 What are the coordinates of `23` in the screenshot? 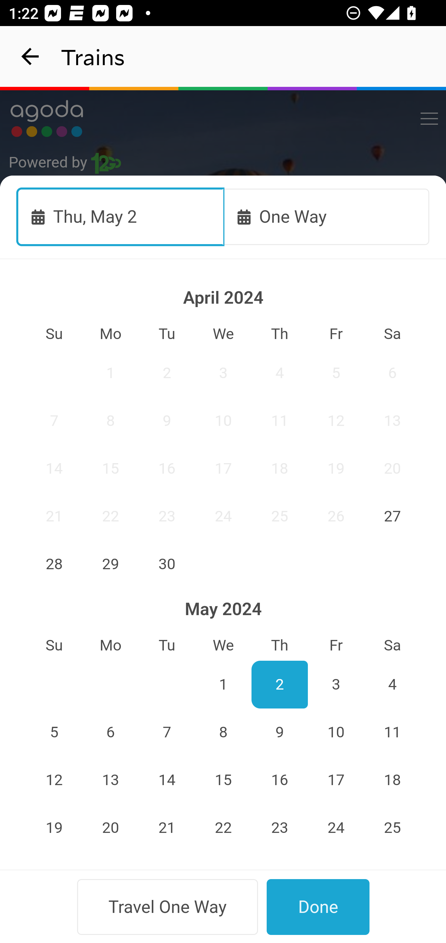 It's located at (279, 828).